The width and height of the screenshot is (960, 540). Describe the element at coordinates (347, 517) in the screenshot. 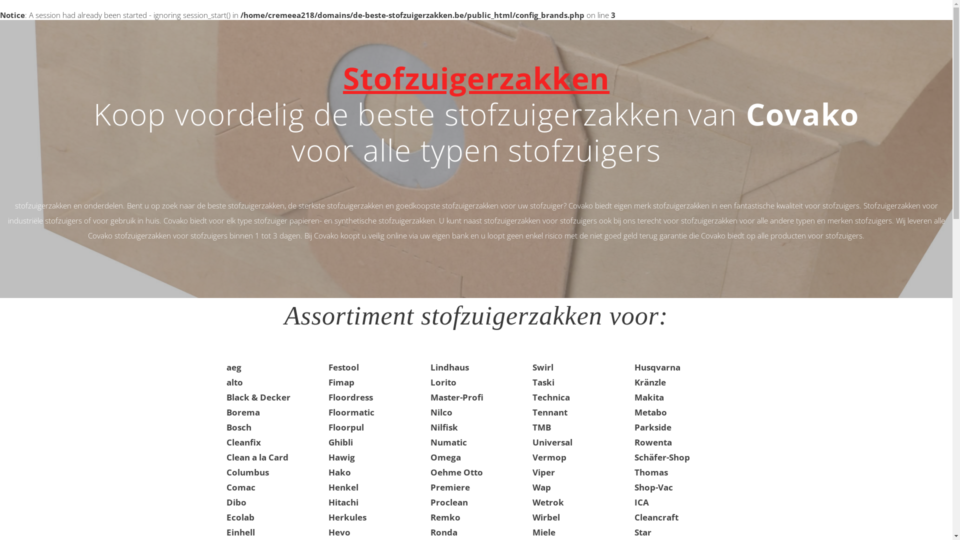

I see `Herkules` at that location.